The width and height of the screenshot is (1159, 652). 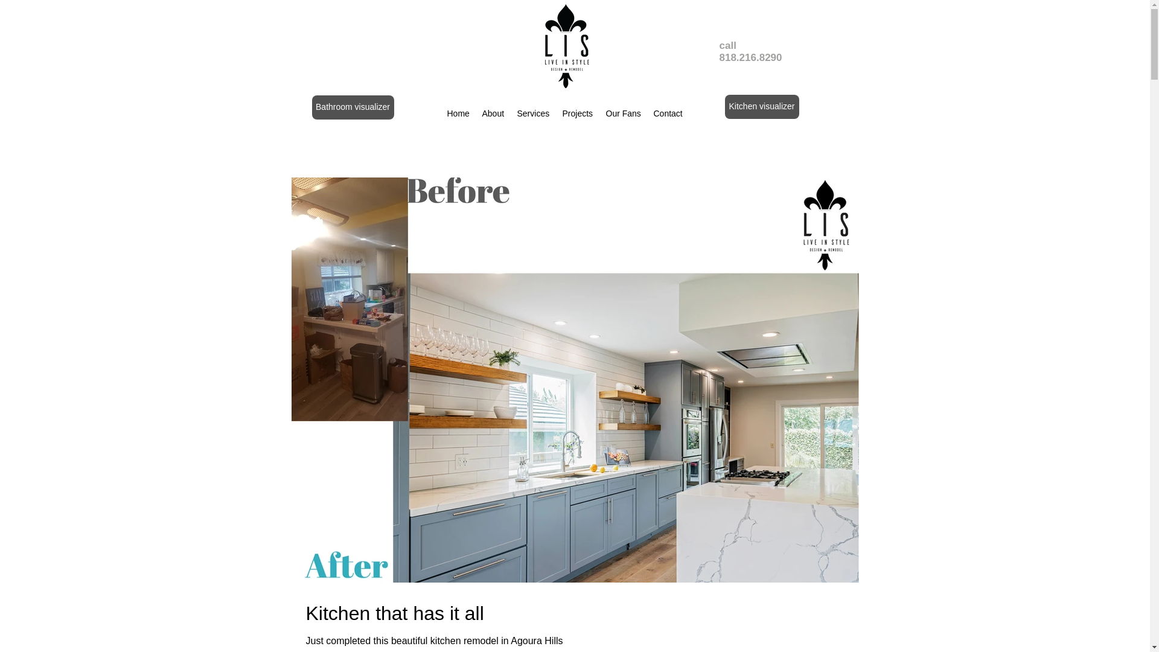 I want to click on About, so click(x=493, y=113).